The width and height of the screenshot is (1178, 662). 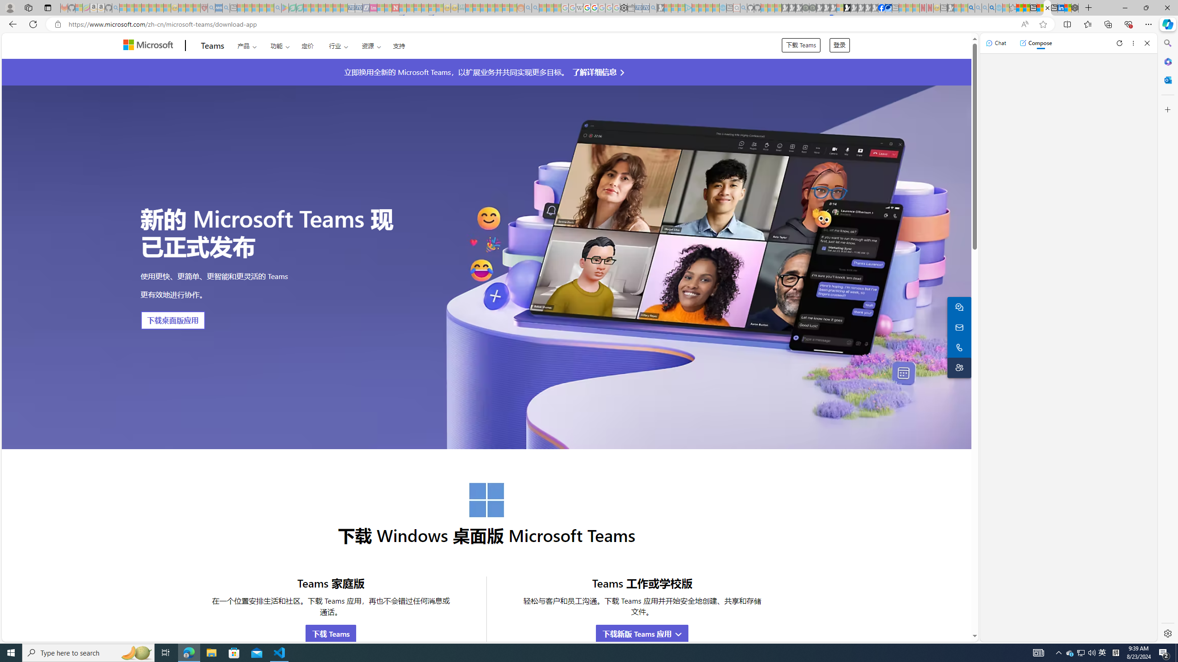 What do you see at coordinates (358, 8) in the screenshot?
I see `Cheap Hotels - Save70.com - Sleeping` at bounding box center [358, 8].